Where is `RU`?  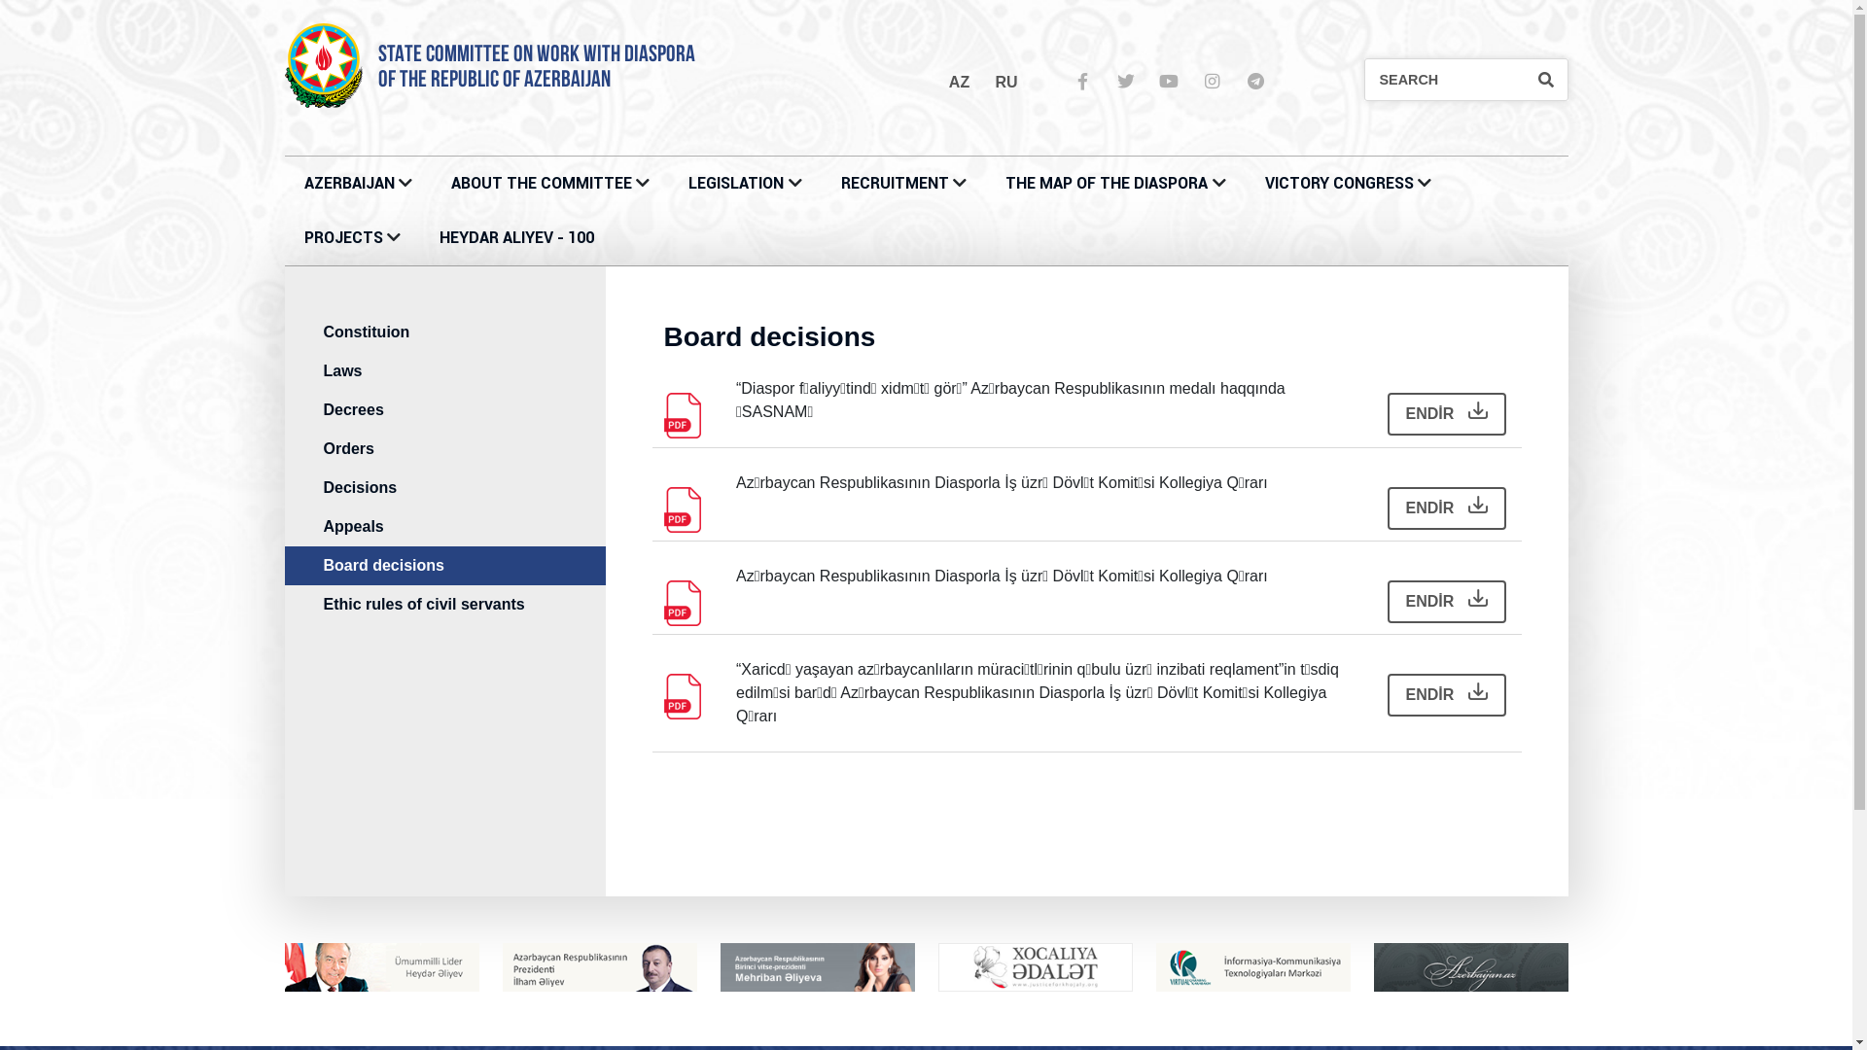
RU is located at coordinates (1006, 82).